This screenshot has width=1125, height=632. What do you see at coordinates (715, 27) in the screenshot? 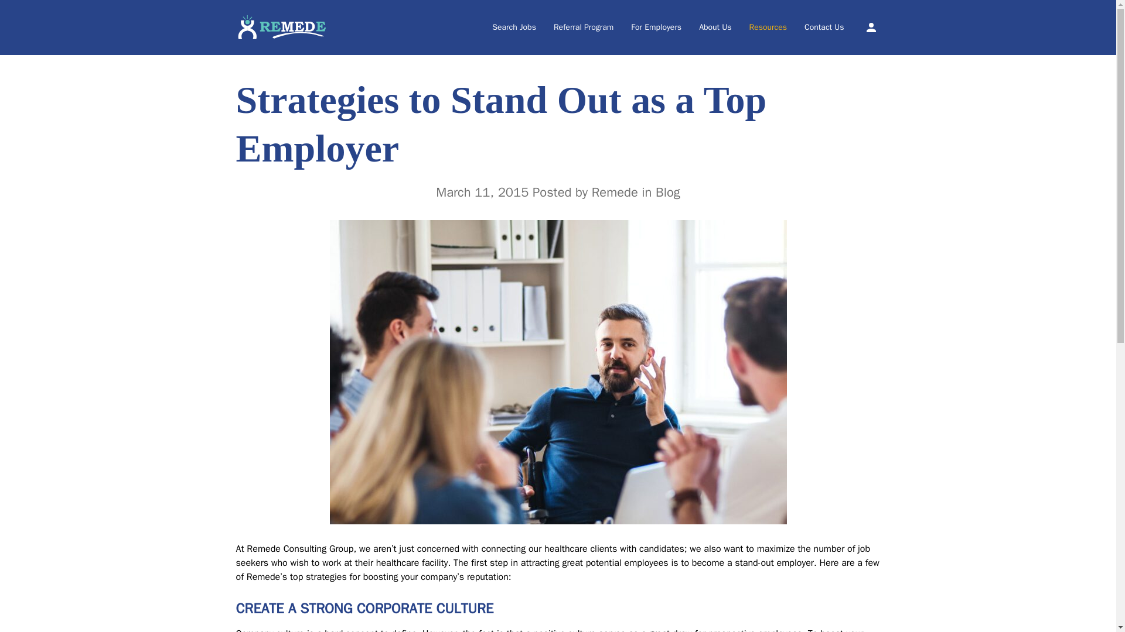
I see `About Us` at bounding box center [715, 27].